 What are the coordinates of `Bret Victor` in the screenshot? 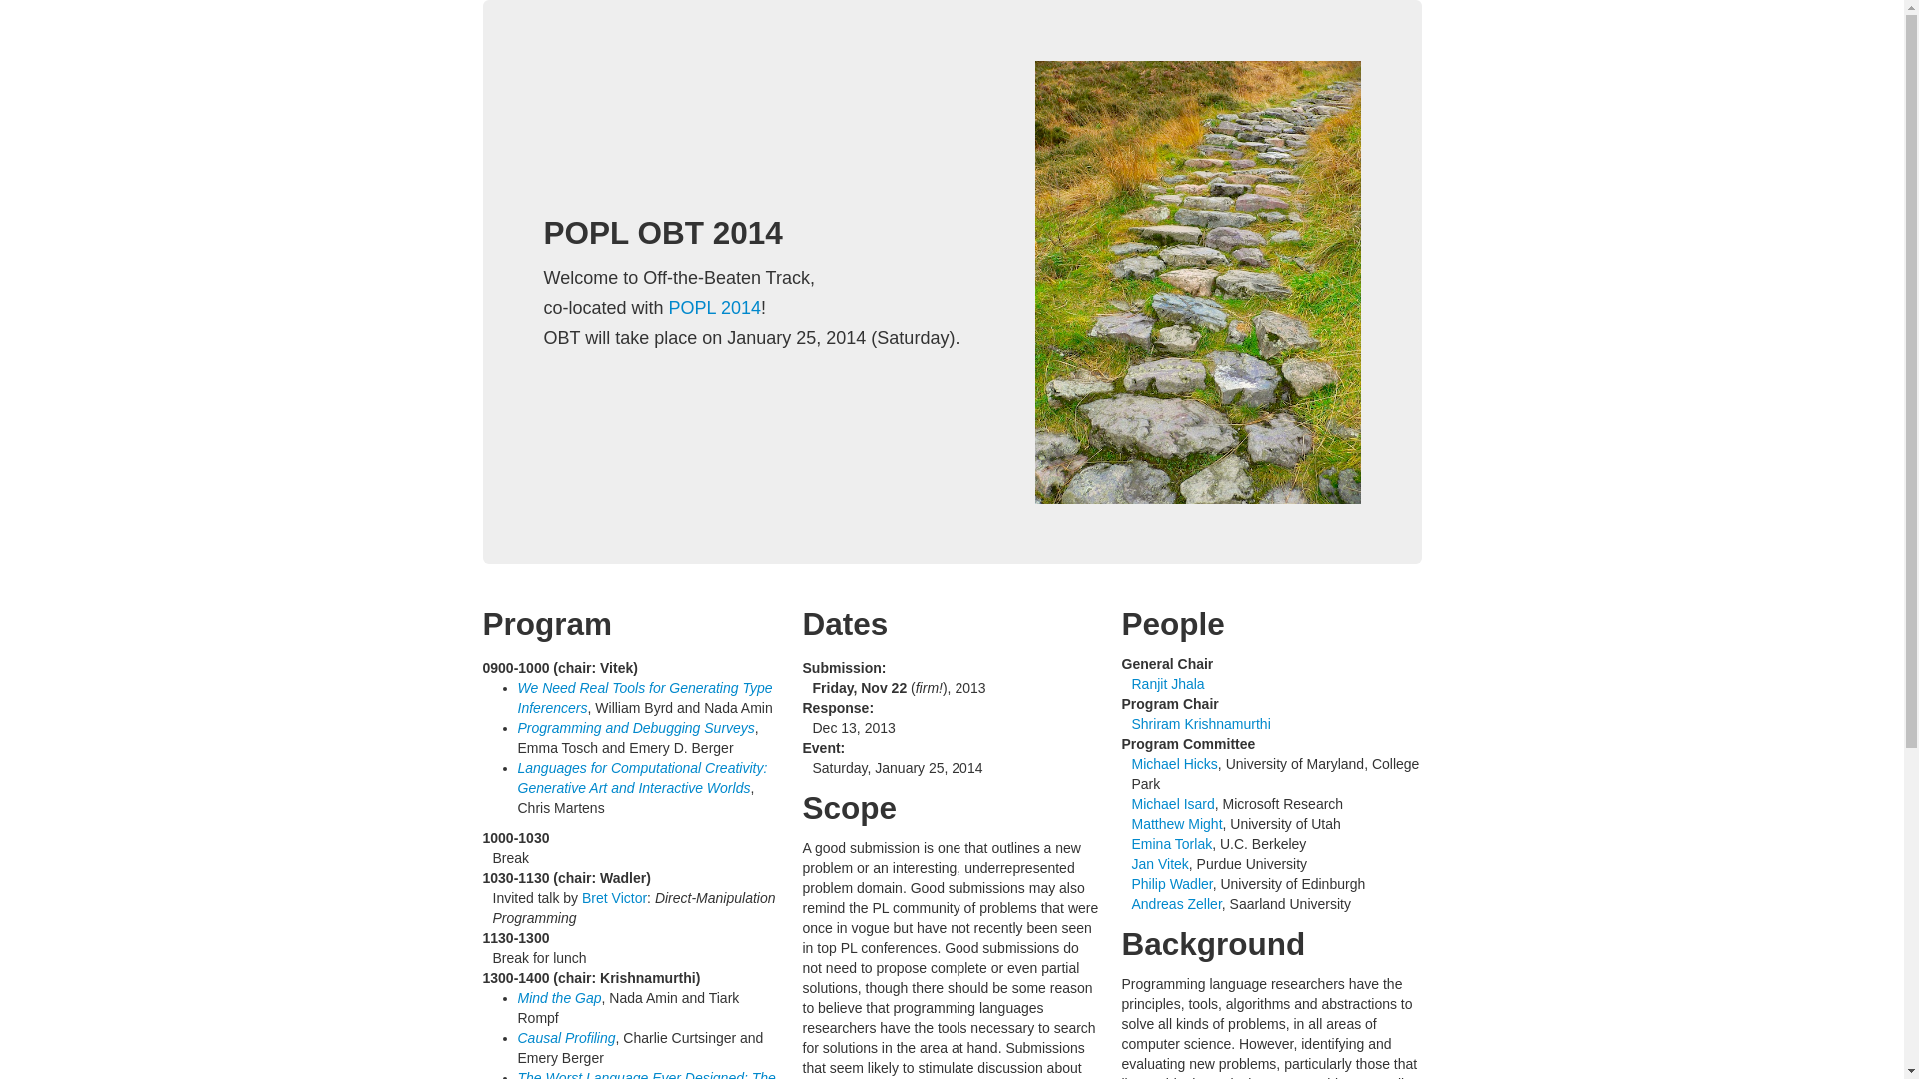 It's located at (614, 898).